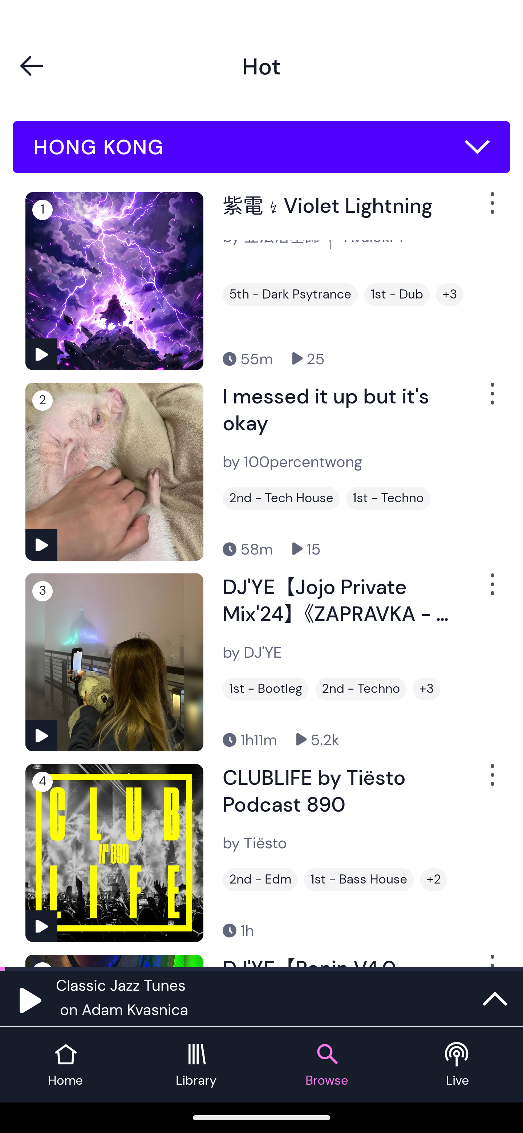 The height and width of the screenshot is (1133, 523). I want to click on 2nd - Techno, so click(361, 689).